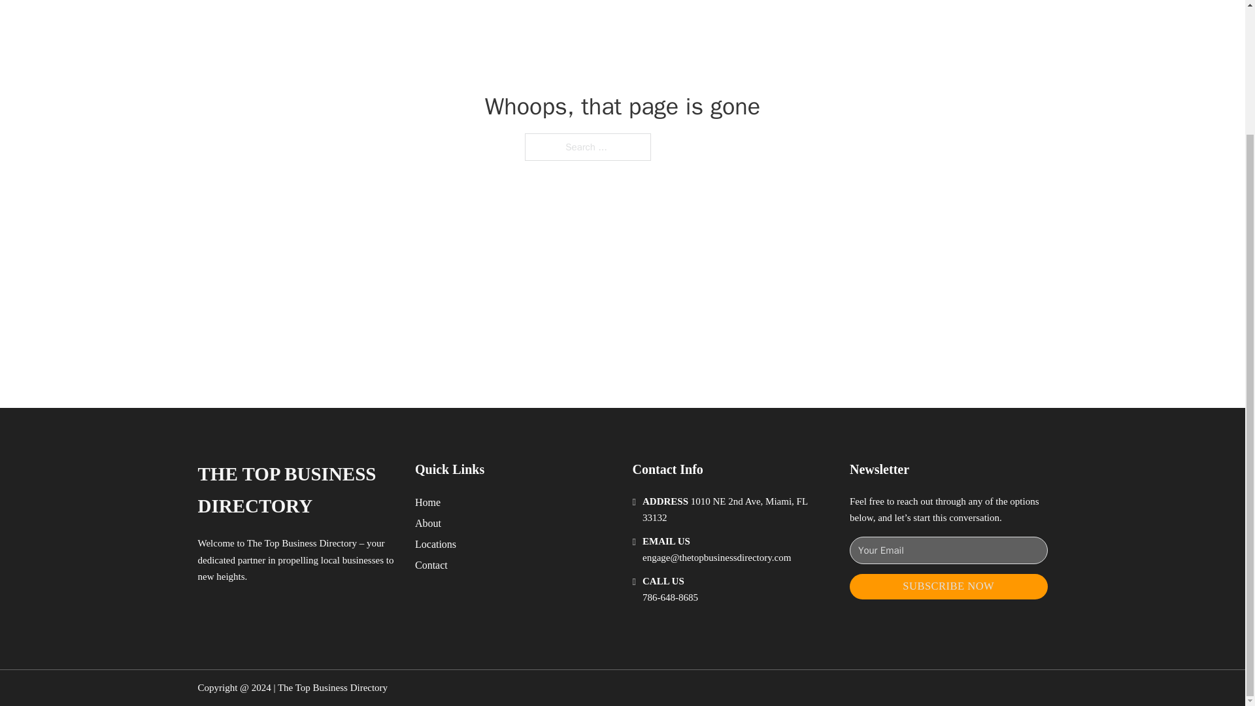 This screenshot has height=706, width=1255. What do you see at coordinates (670, 597) in the screenshot?
I see `786-648-8685` at bounding box center [670, 597].